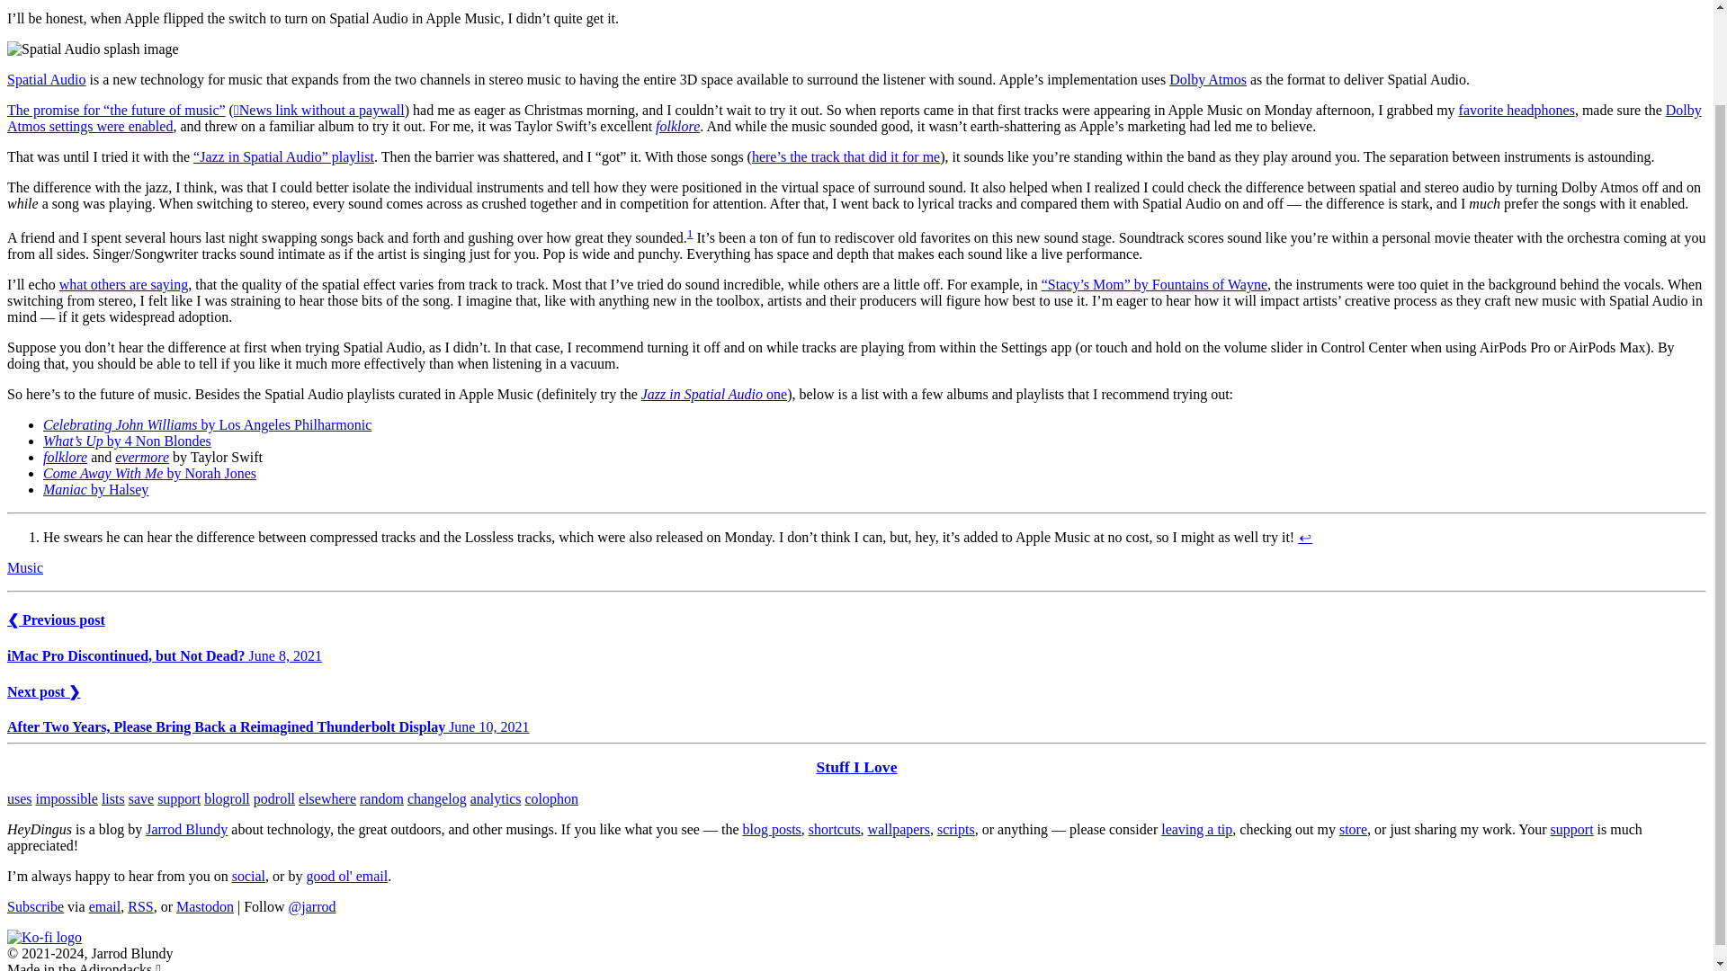 Image resolution: width=1727 pixels, height=971 pixels. Describe the element at coordinates (95, 489) in the screenshot. I see `Maniac by Halsey` at that location.